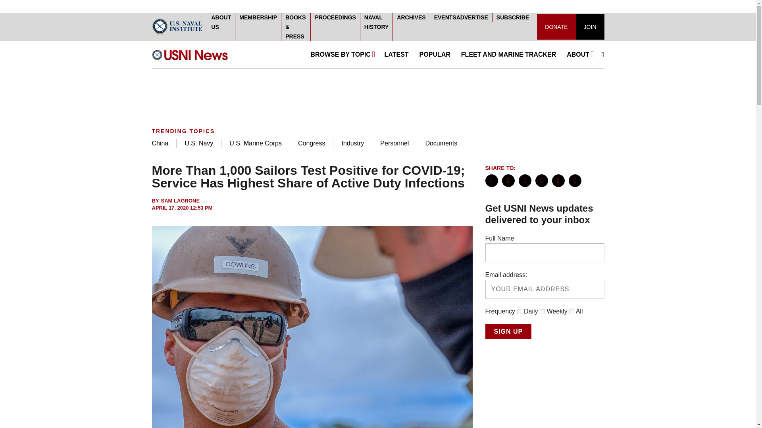 The width and height of the screenshot is (762, 428). What do you see at coordinates (508, 331) in the screenshot?
I see `Sign up` at bounding box center [508, 331].